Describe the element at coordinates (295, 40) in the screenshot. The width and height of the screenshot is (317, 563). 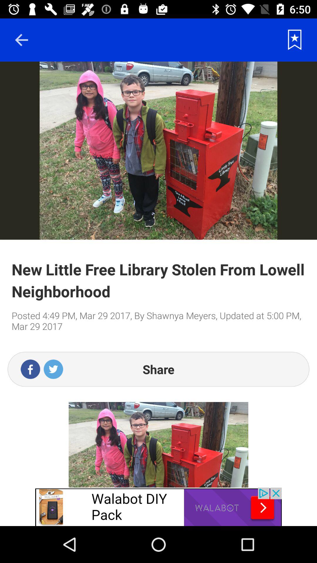
I see `click to save list` at that location.